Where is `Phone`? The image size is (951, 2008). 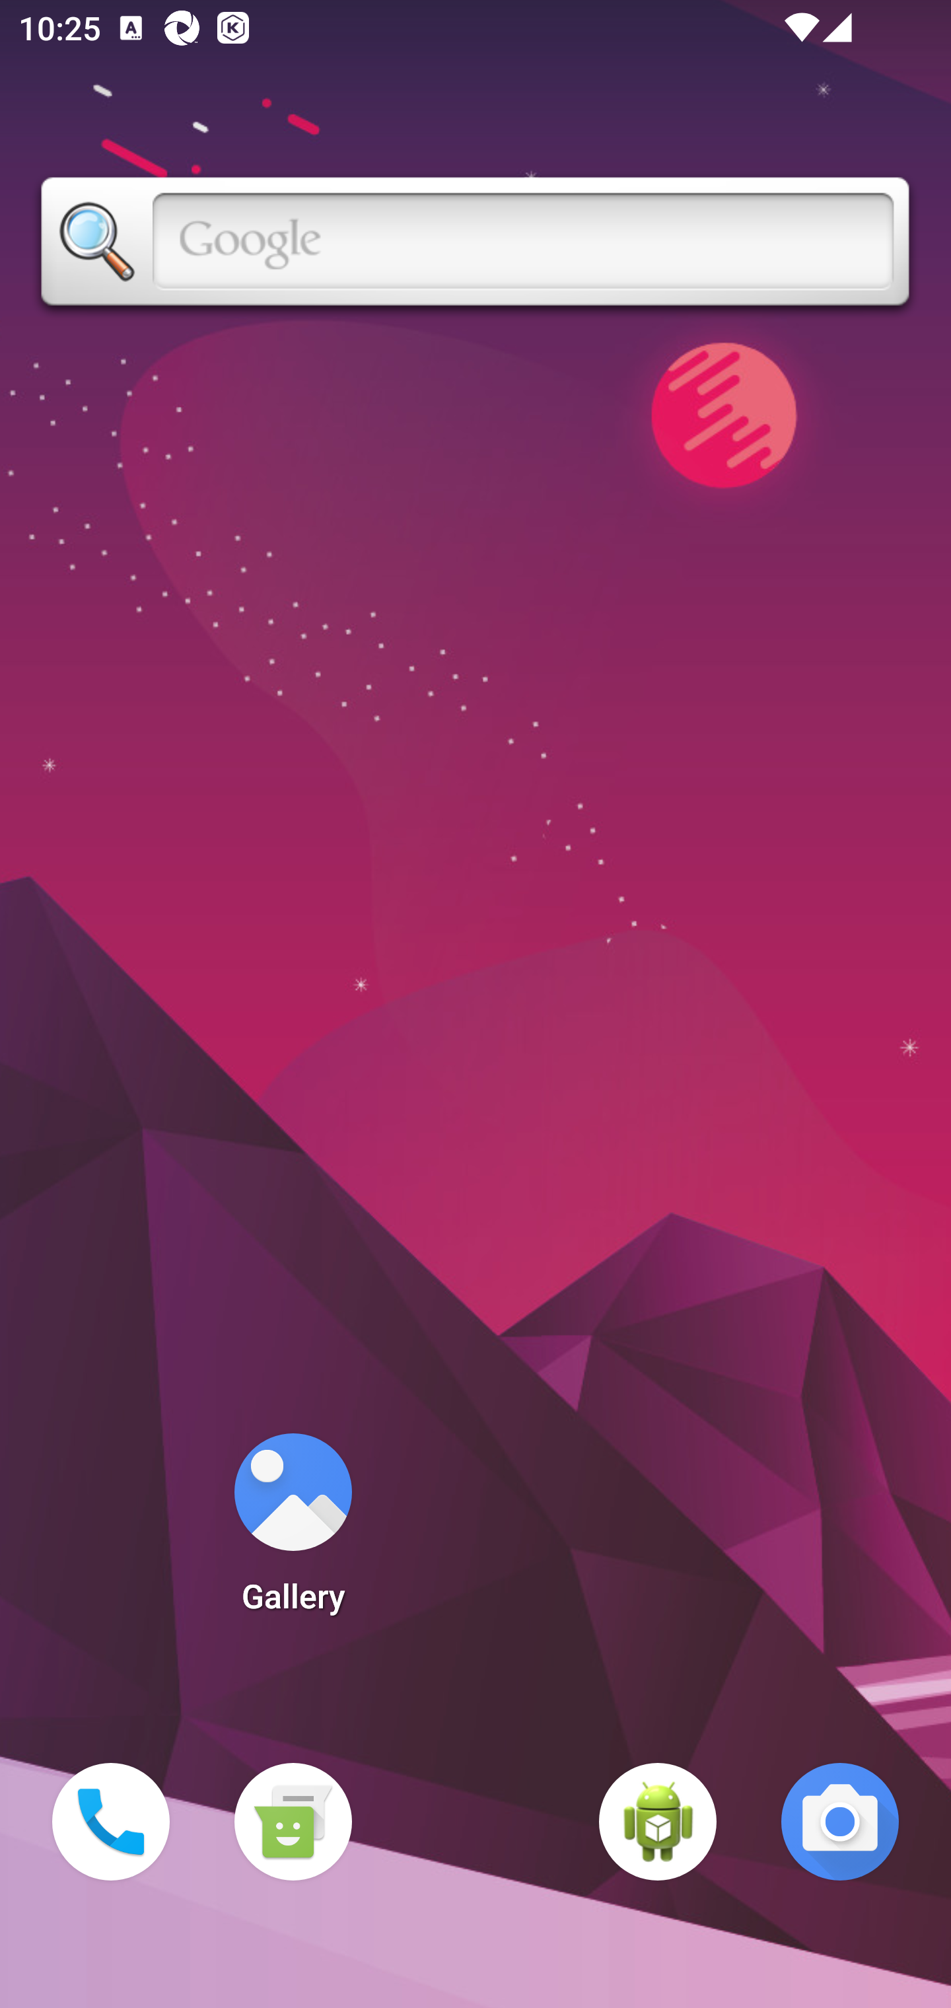
Phone is located at coordinates (111, 1822).